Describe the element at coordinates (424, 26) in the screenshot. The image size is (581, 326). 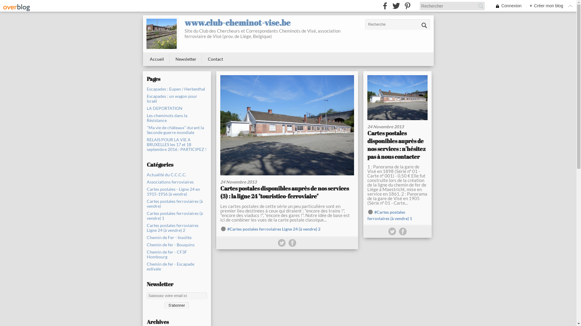
I see `Recherche` at that location.